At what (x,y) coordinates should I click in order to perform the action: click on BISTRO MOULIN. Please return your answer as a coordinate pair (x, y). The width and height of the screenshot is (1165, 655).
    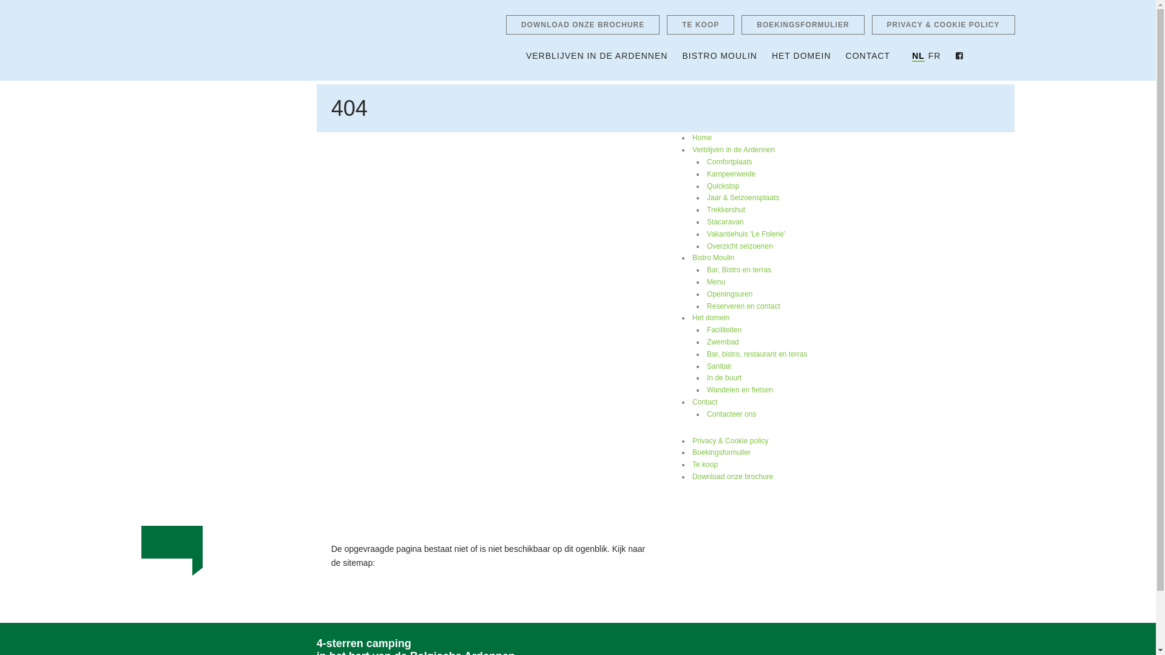
    Looking at the image, I should click on (720, 56).